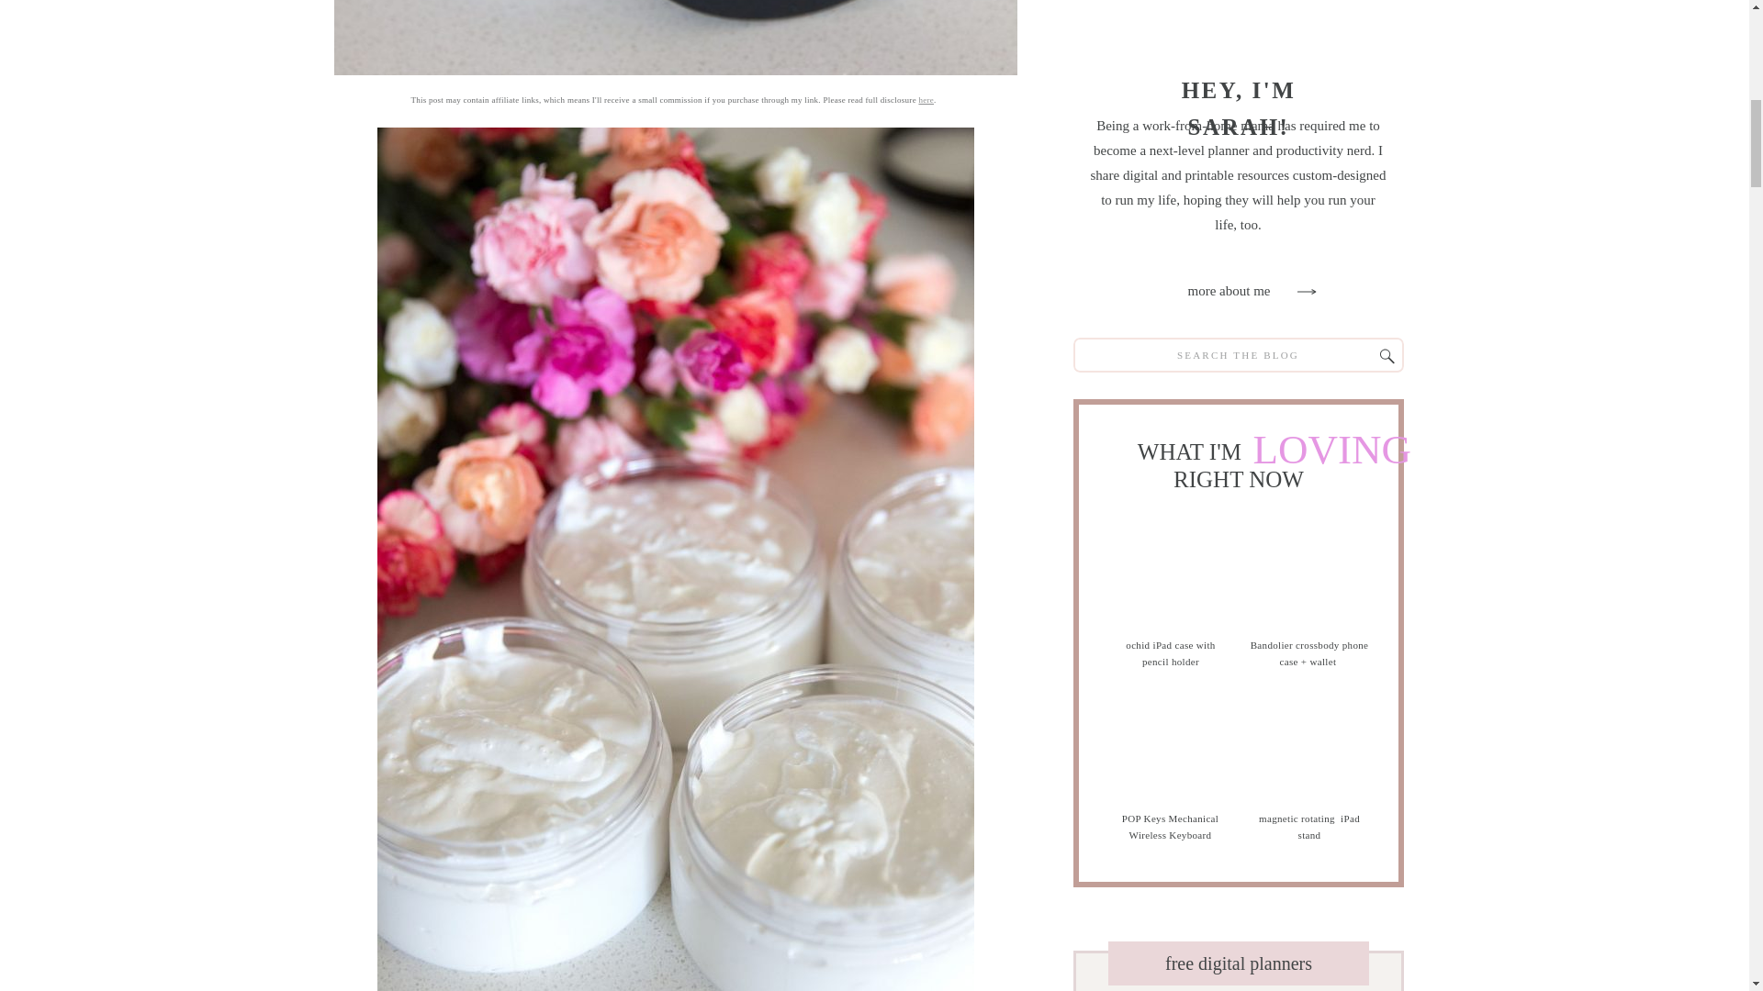 This screenshot has width=1763, height=991. What do you see at coordinates (1238, 477) in the screenshot?
I see `RIGHT NOW` at bounding box center [1238, 477].